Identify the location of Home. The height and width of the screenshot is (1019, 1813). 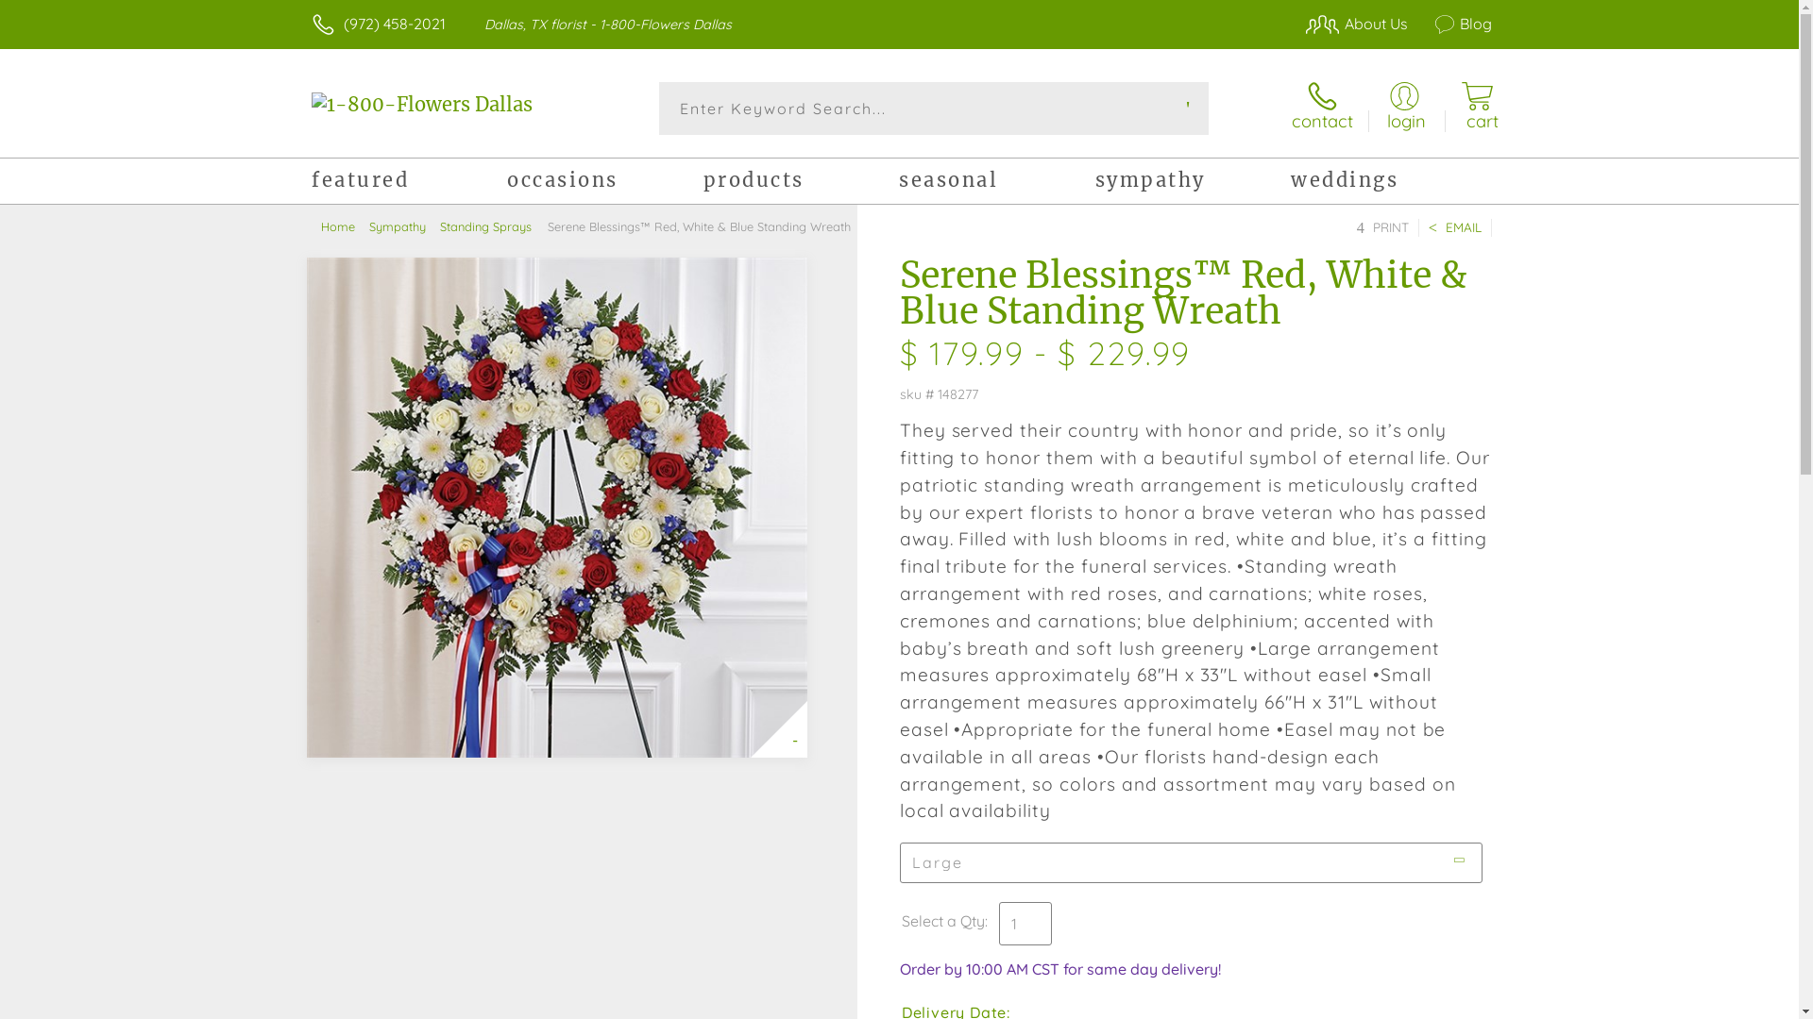
(346, 226).